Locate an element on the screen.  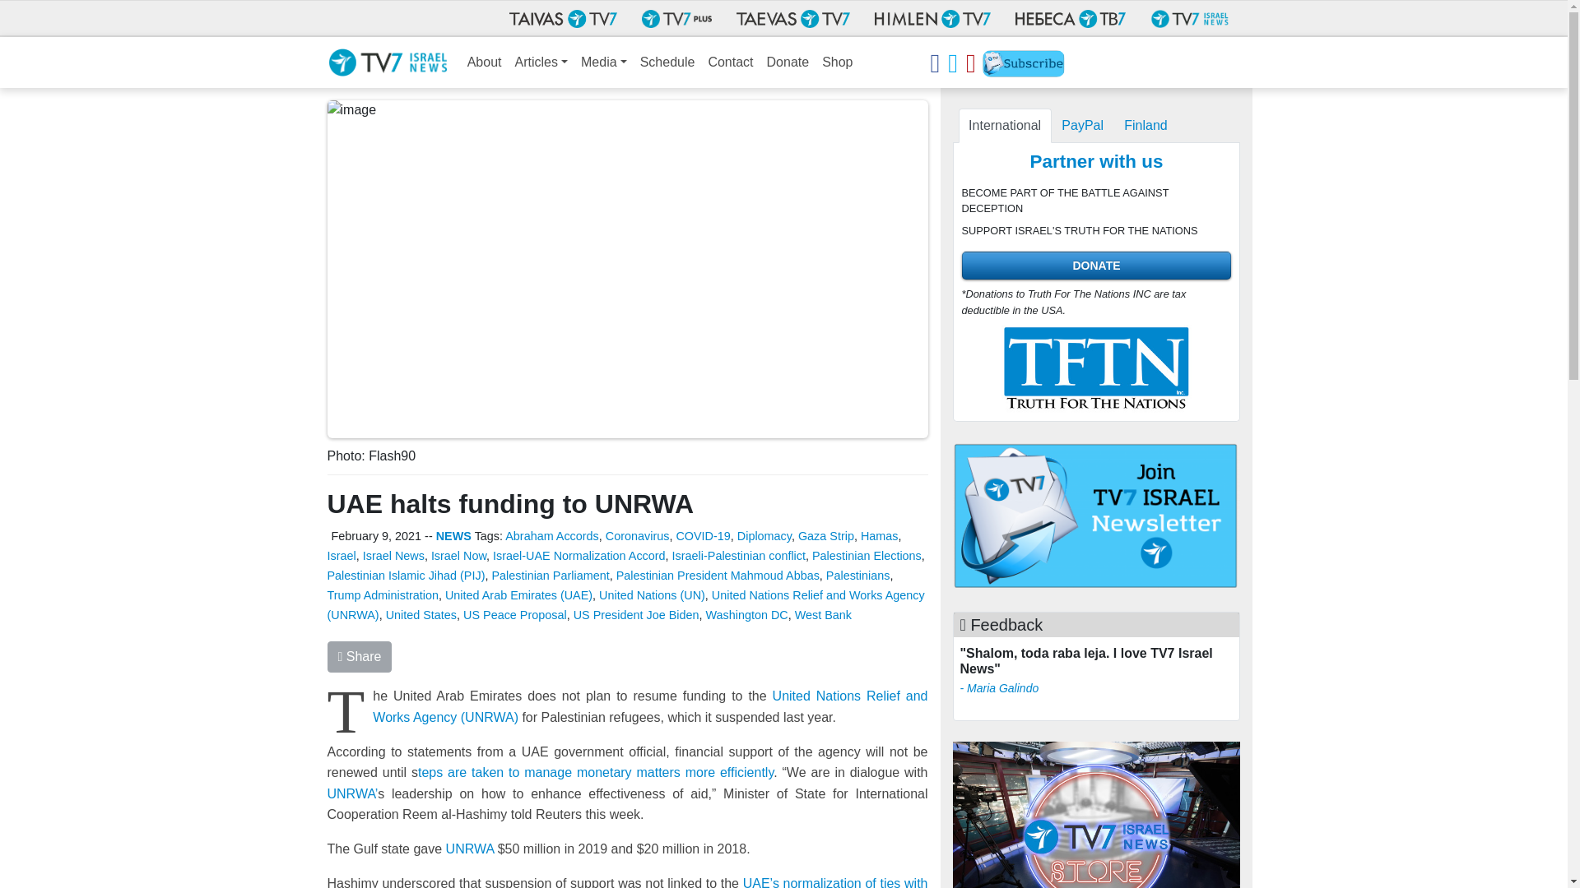
Israeli-Palestinian conflict is located at coordinates (739, 556).